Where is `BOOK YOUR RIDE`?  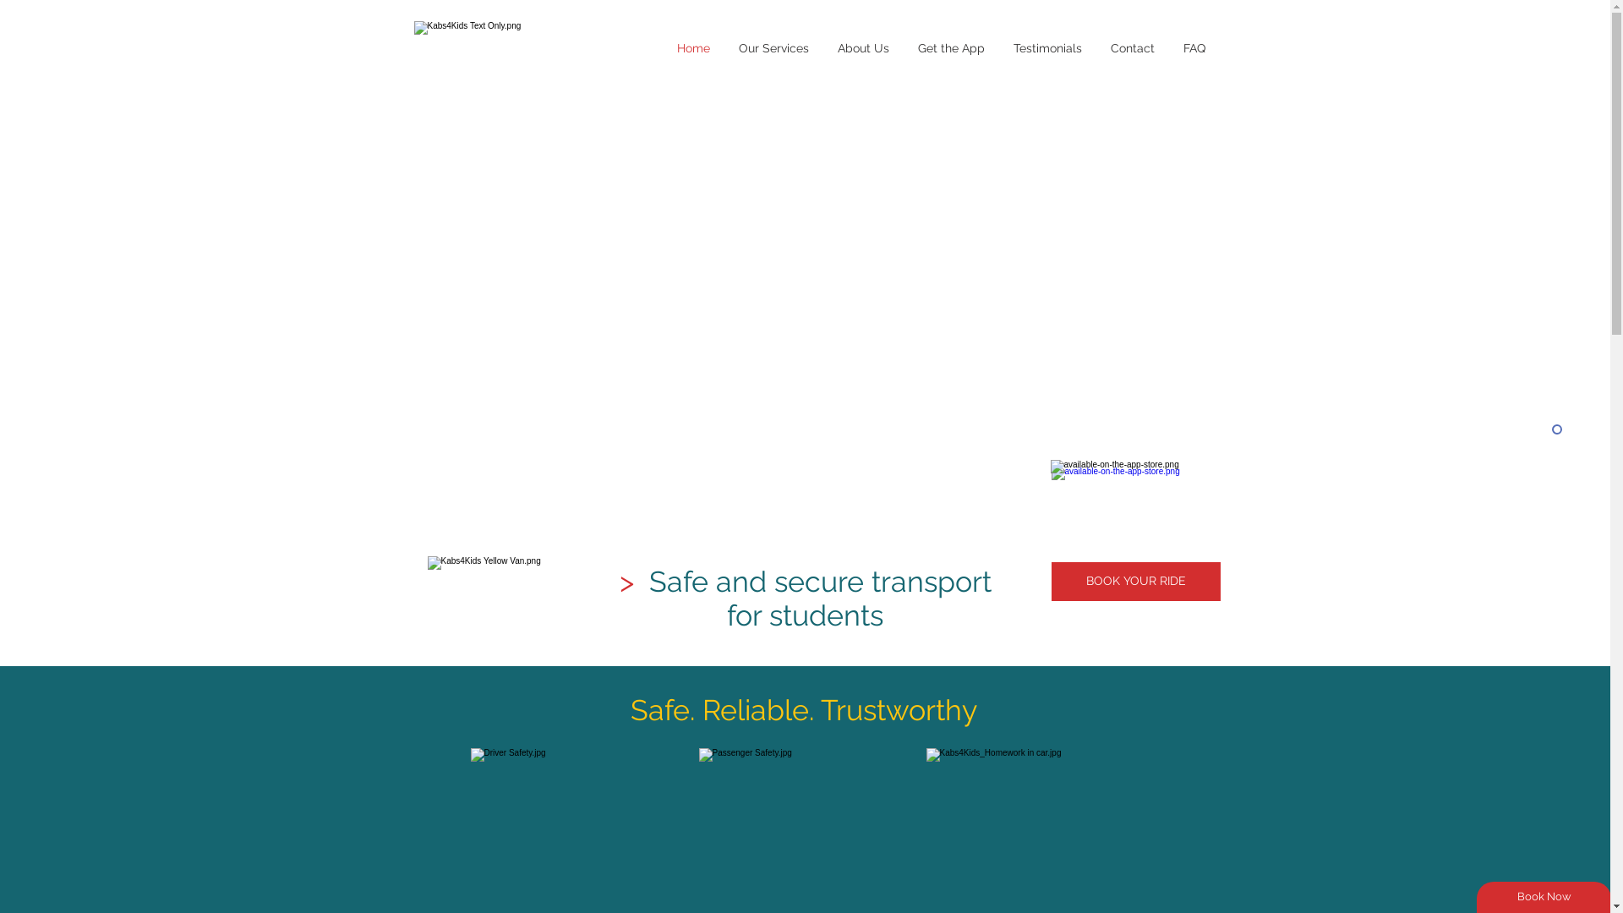
BOOK YOUR RIDE is located at coordinates (1136, 582).